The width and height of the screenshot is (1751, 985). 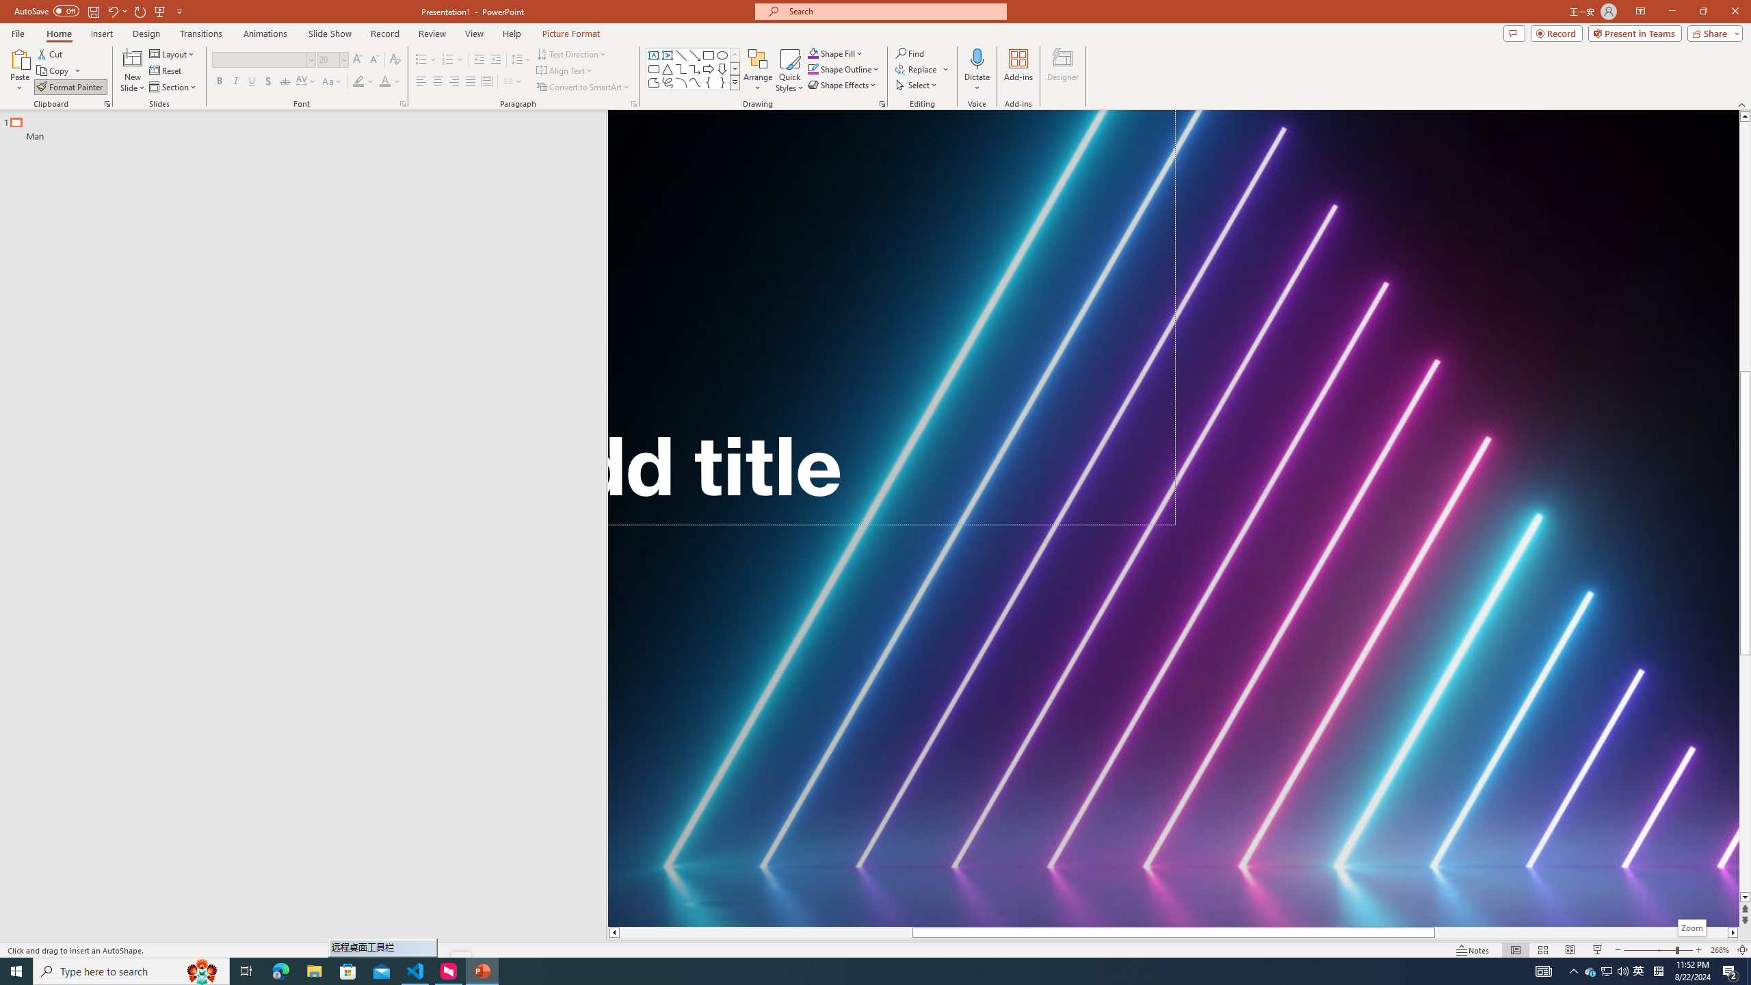 What do you see at coordinates (309, 126) in the screenshot?
I see `Outline` at bounding box center [309, 126].